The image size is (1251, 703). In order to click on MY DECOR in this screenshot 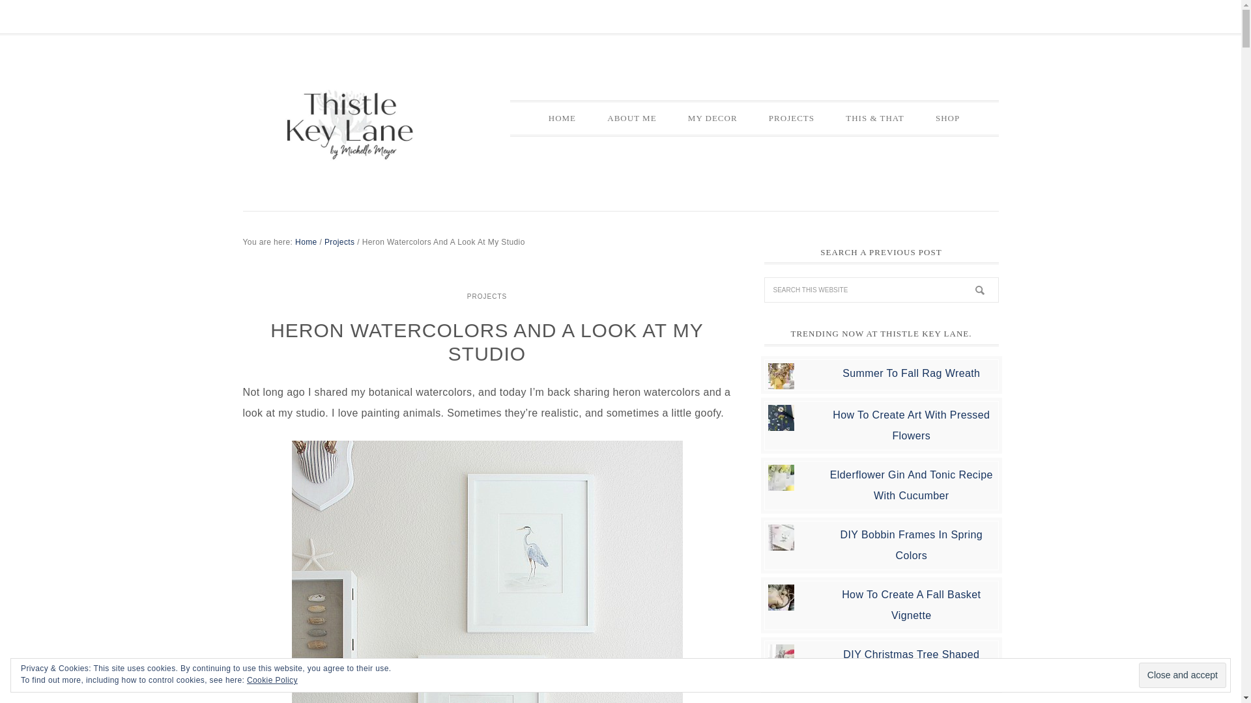, I will do `click(713, 118)`.